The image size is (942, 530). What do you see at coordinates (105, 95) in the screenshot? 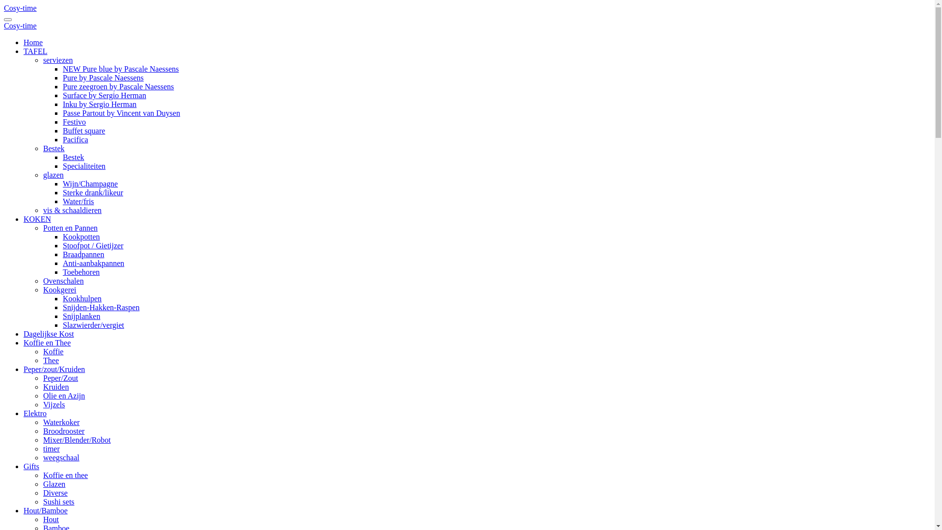
I see `Surface by Sergio Herman` at bounding box center [105, 95].